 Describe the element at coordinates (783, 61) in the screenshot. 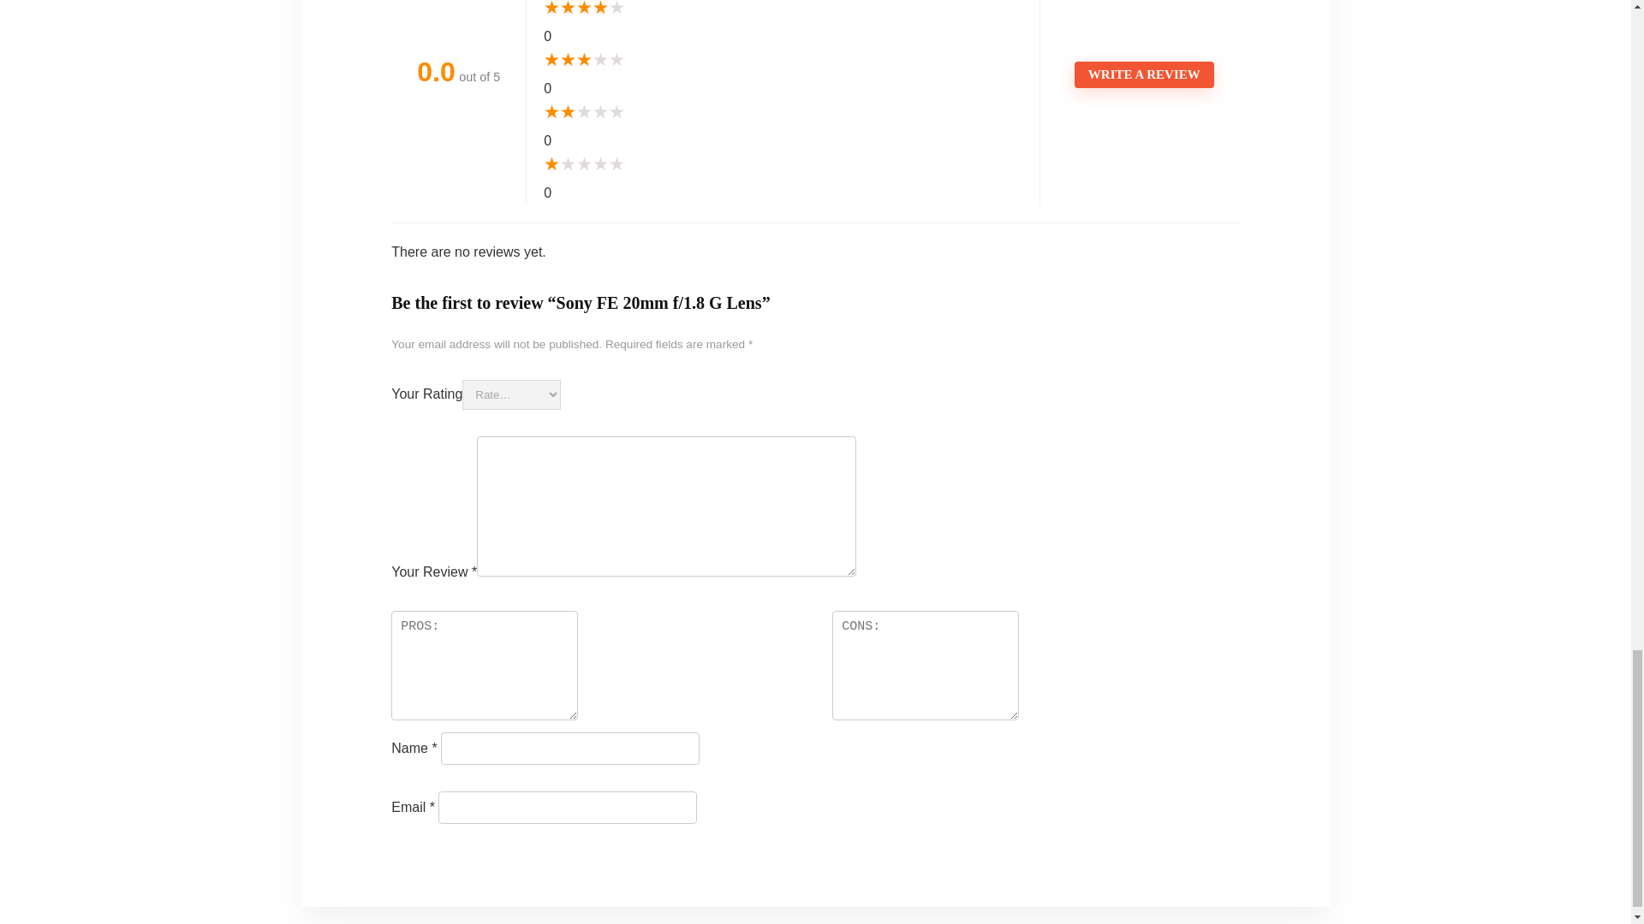

I see `Rated 3 out of 5` at that location.